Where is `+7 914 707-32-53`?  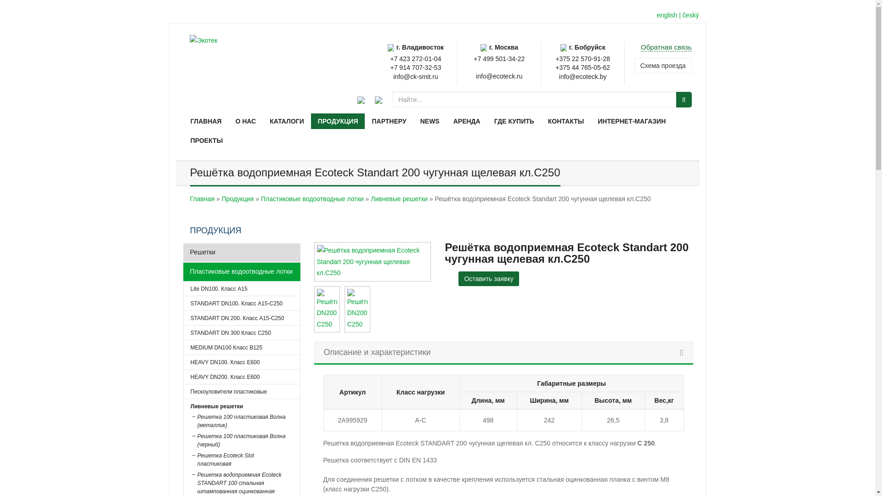
+7 914 707-32-53 is located at coordinates (416, 68).